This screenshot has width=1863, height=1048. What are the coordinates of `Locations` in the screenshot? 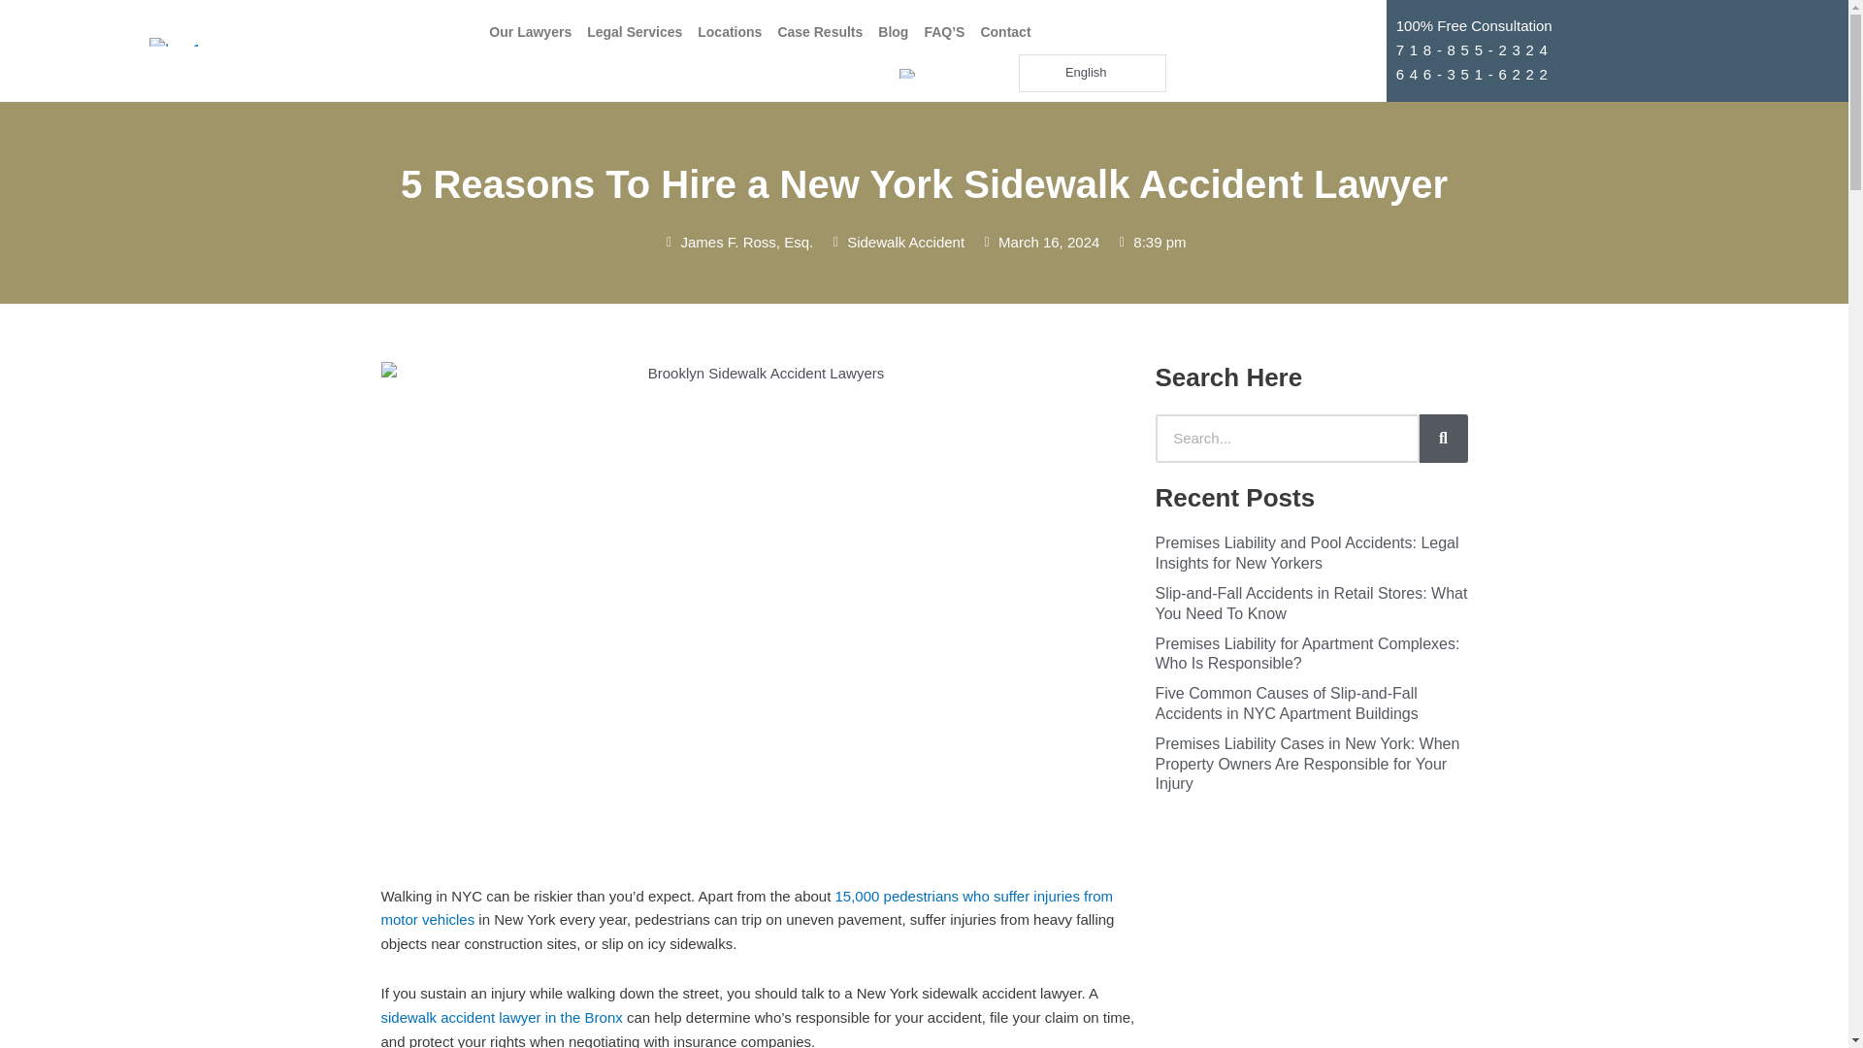 It's located at (729, 31).